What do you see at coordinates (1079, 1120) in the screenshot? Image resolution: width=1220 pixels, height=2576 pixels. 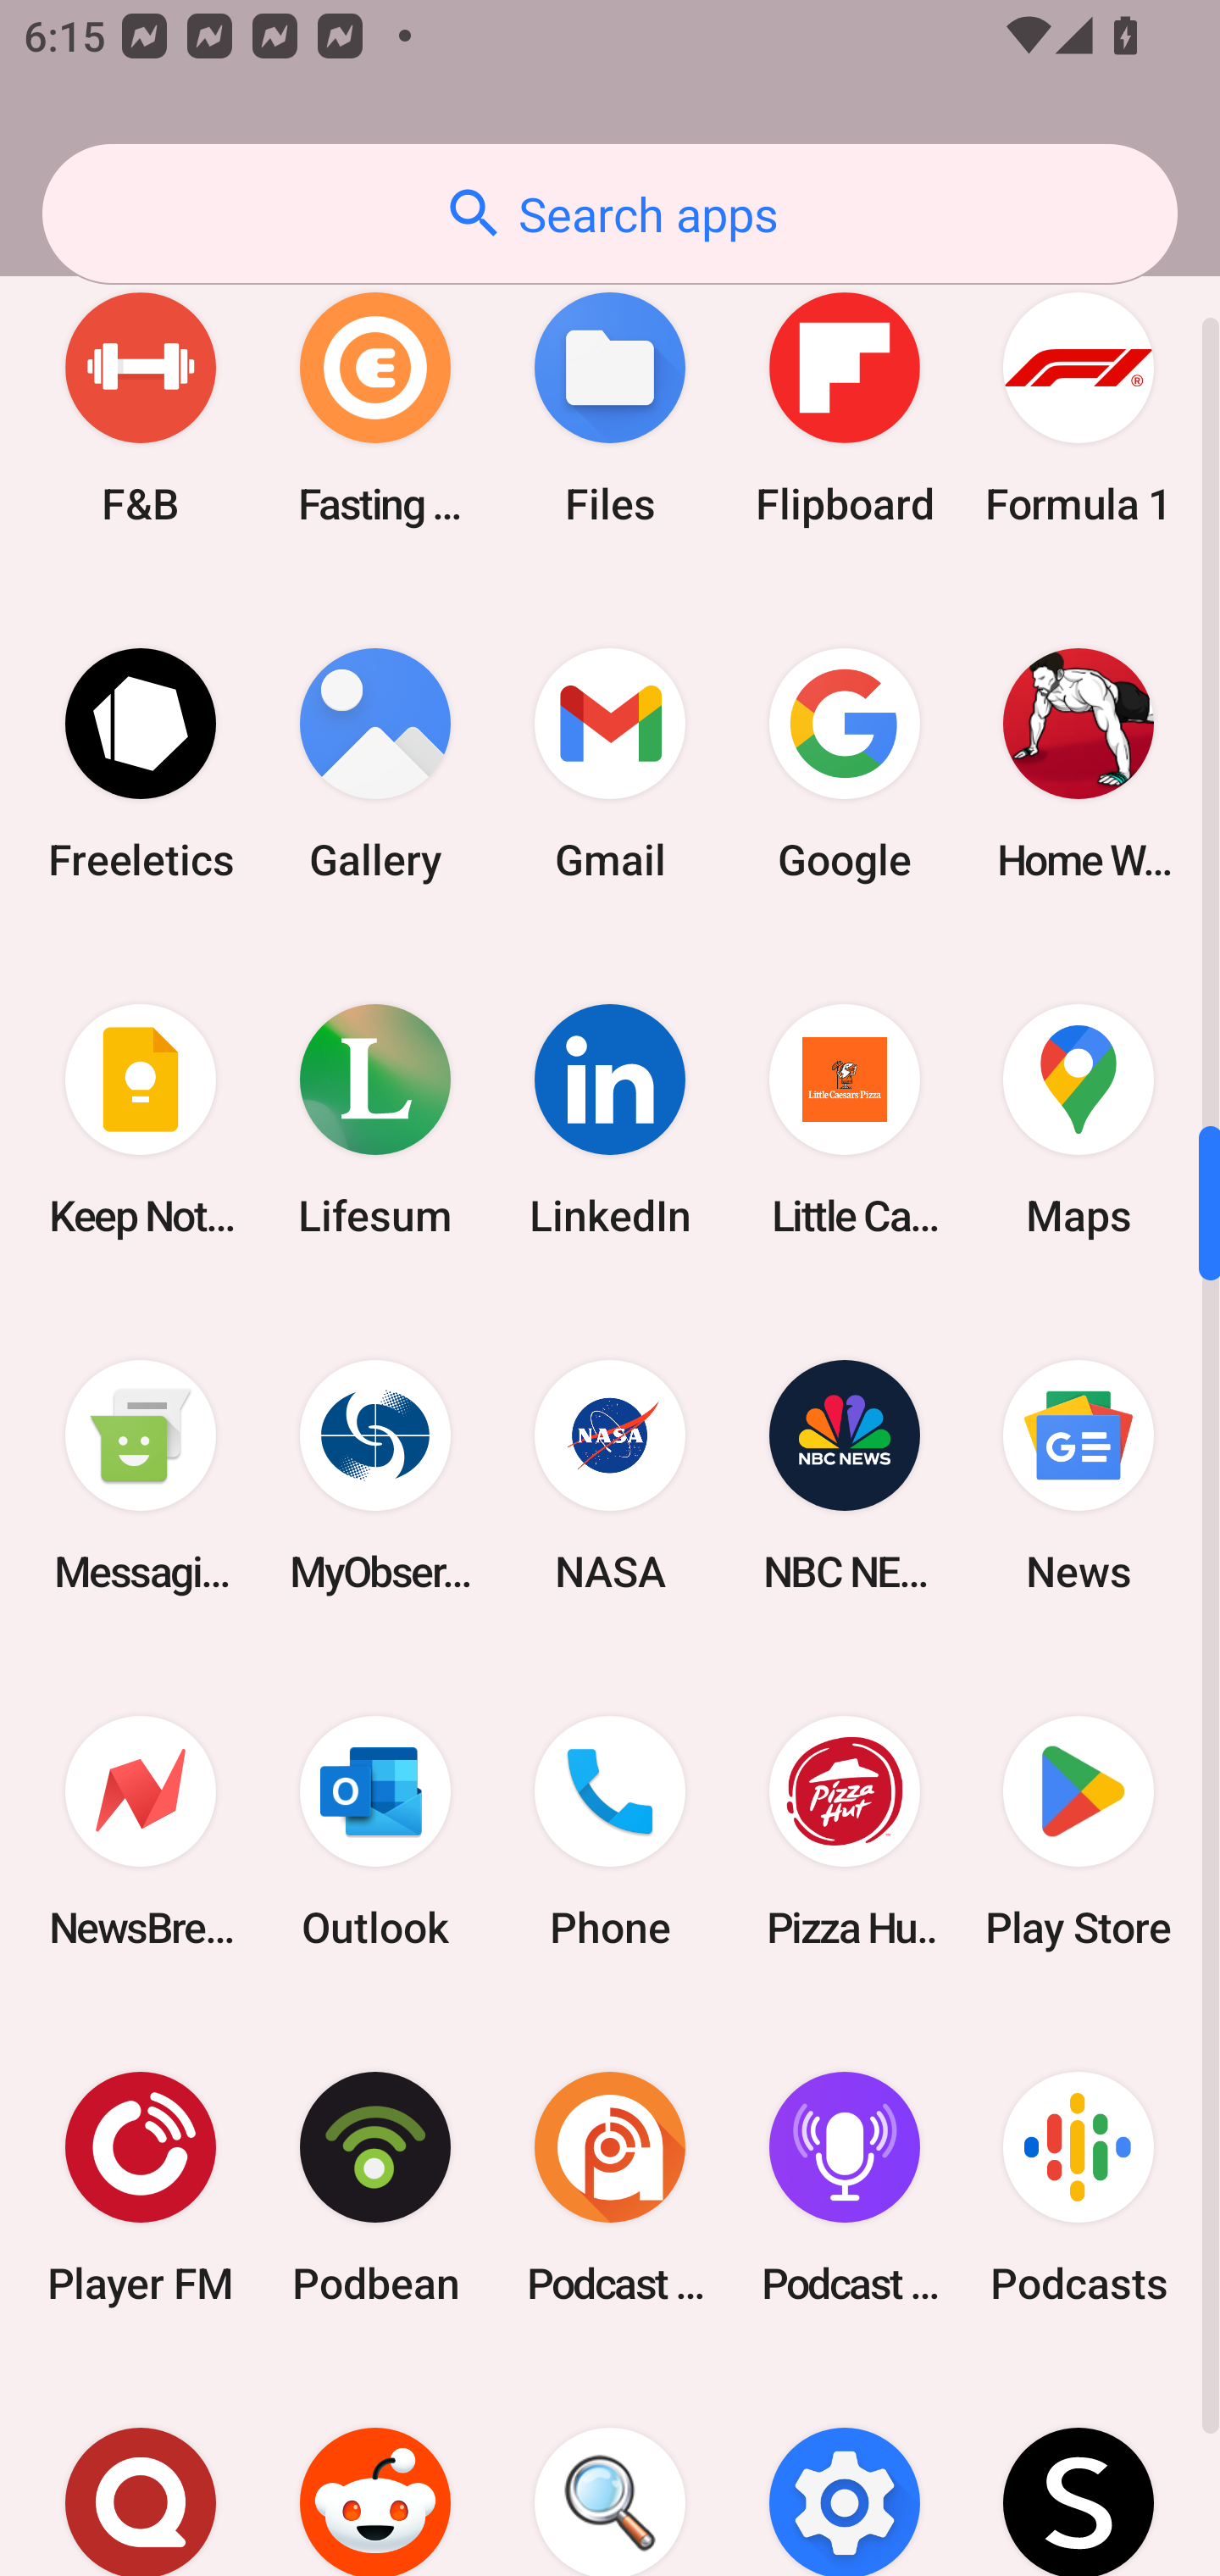 I see `Maps` at bounding box center [1079, 1120].